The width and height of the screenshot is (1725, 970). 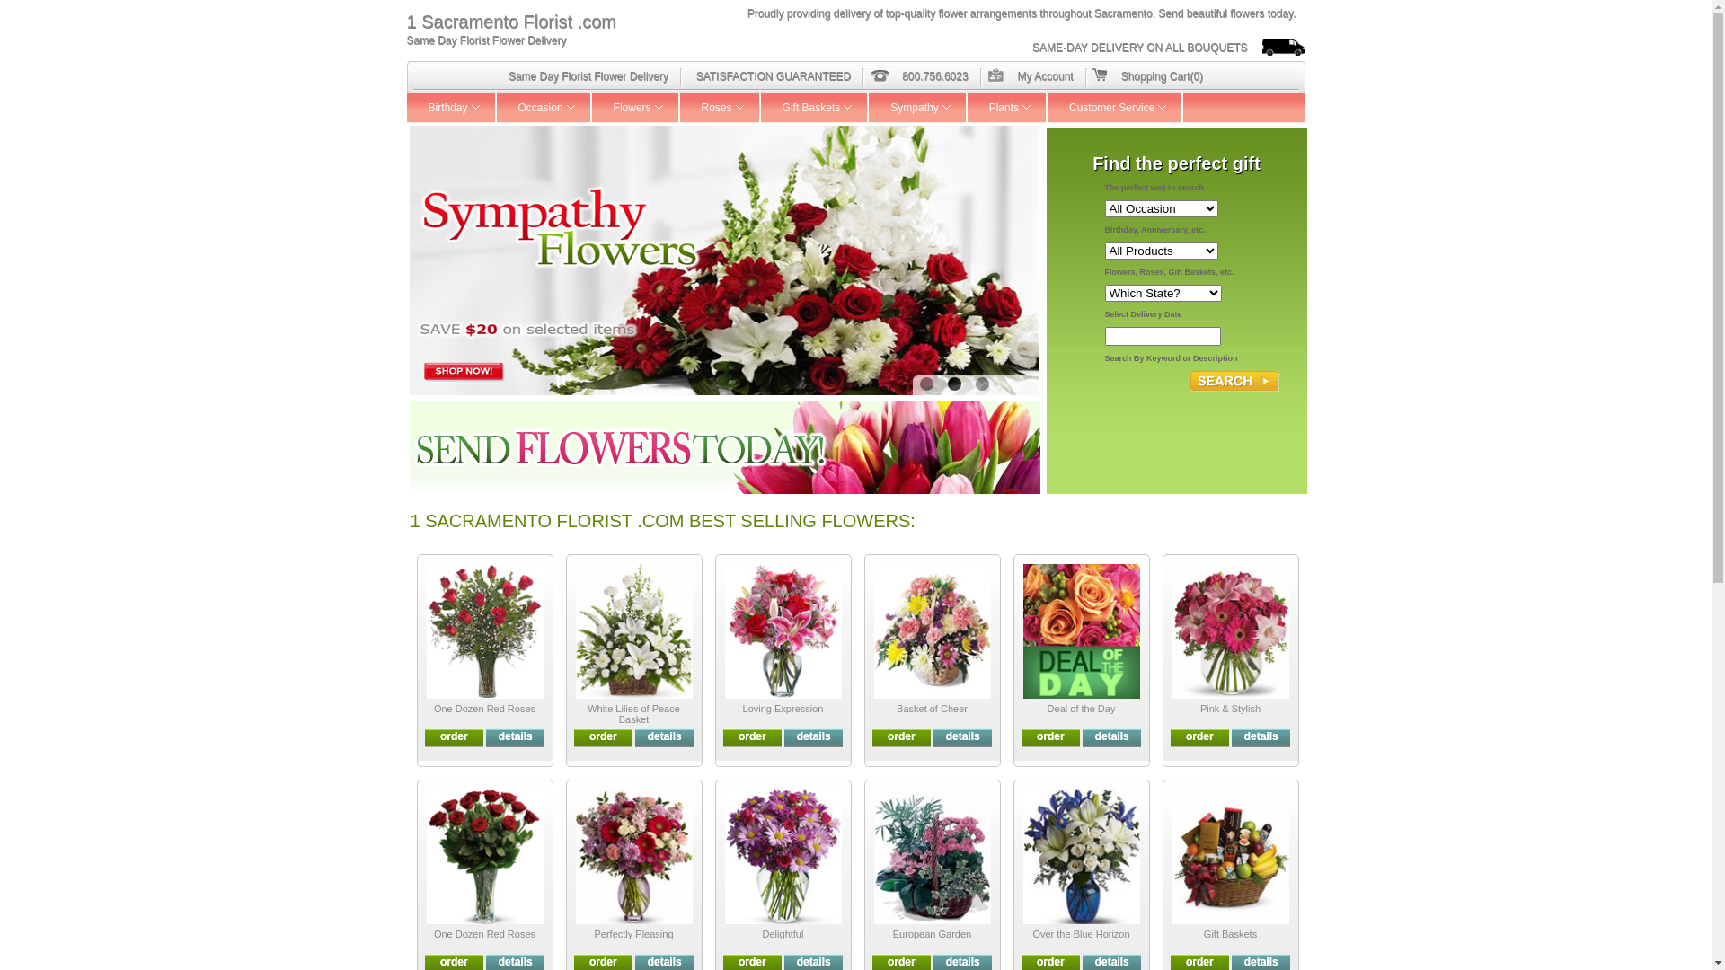 I want to click on White Lilies of Peace Basket, so click(x=634, y=714).